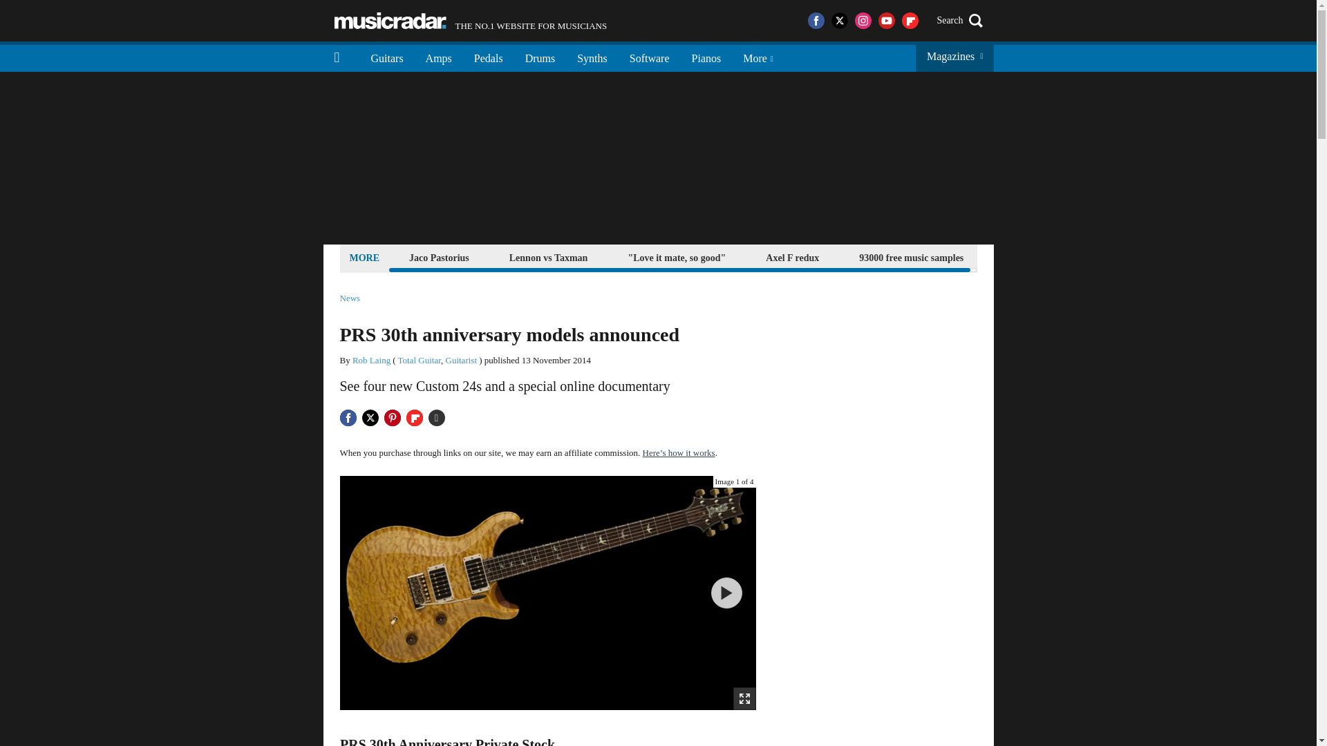 Image resolution: width=1327 pixels, height=746 pixels. Describe the element at coordinates (549, 257) in the screenshot. I see `Lennon vs Taxman` at that location.